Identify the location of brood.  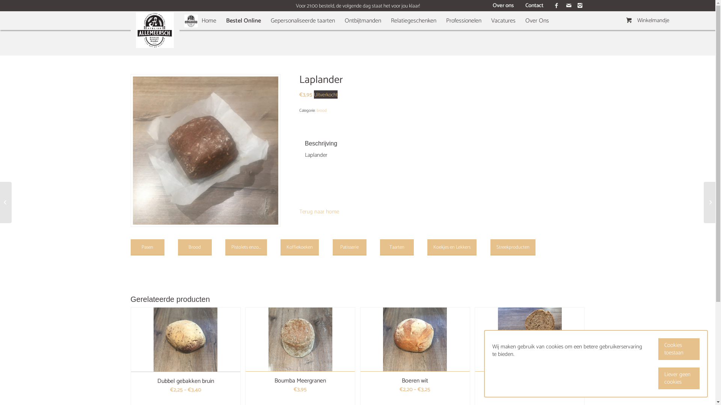
(321, 111).